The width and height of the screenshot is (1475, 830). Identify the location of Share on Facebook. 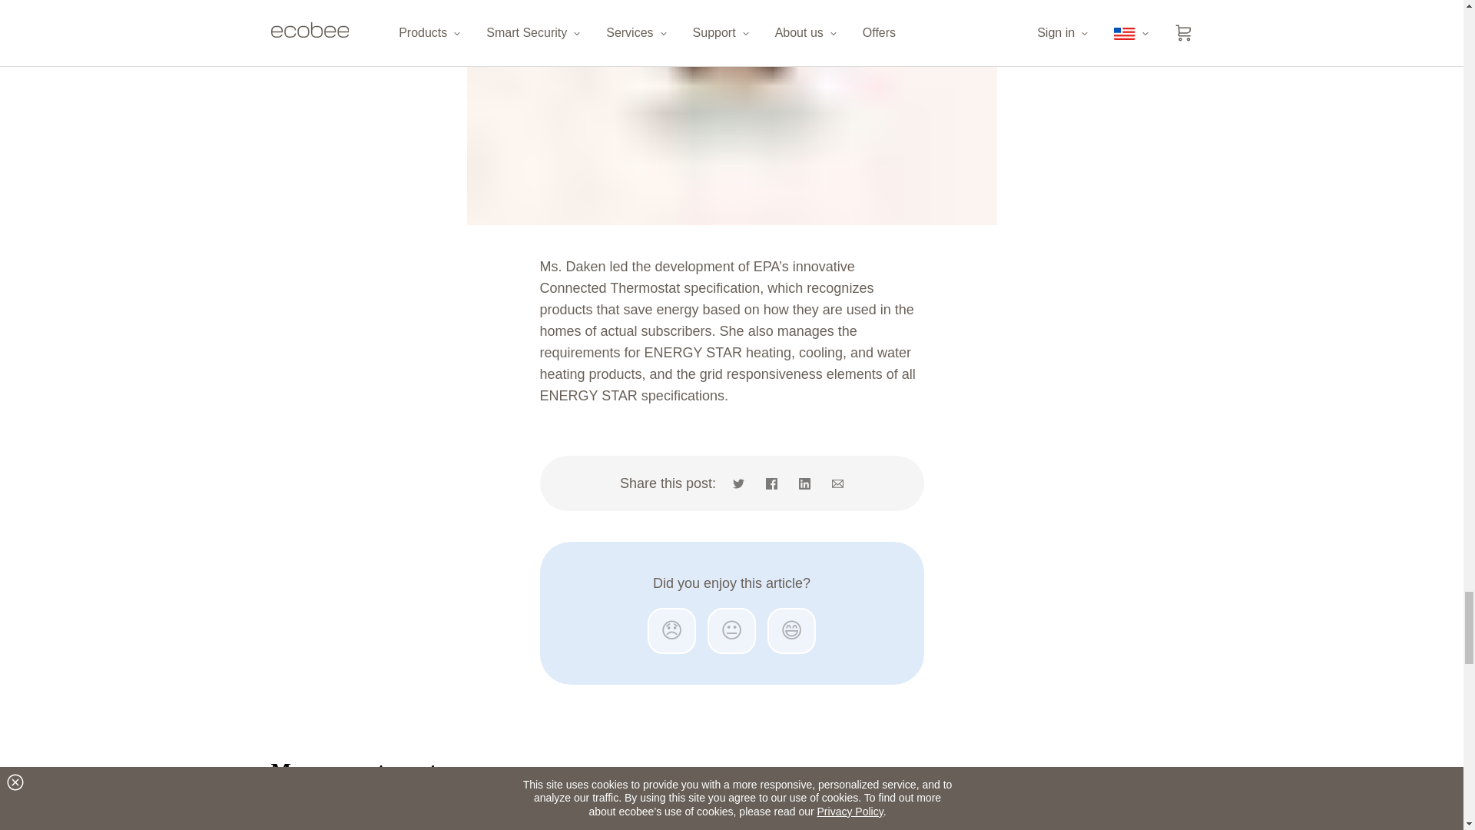
(771, 483).